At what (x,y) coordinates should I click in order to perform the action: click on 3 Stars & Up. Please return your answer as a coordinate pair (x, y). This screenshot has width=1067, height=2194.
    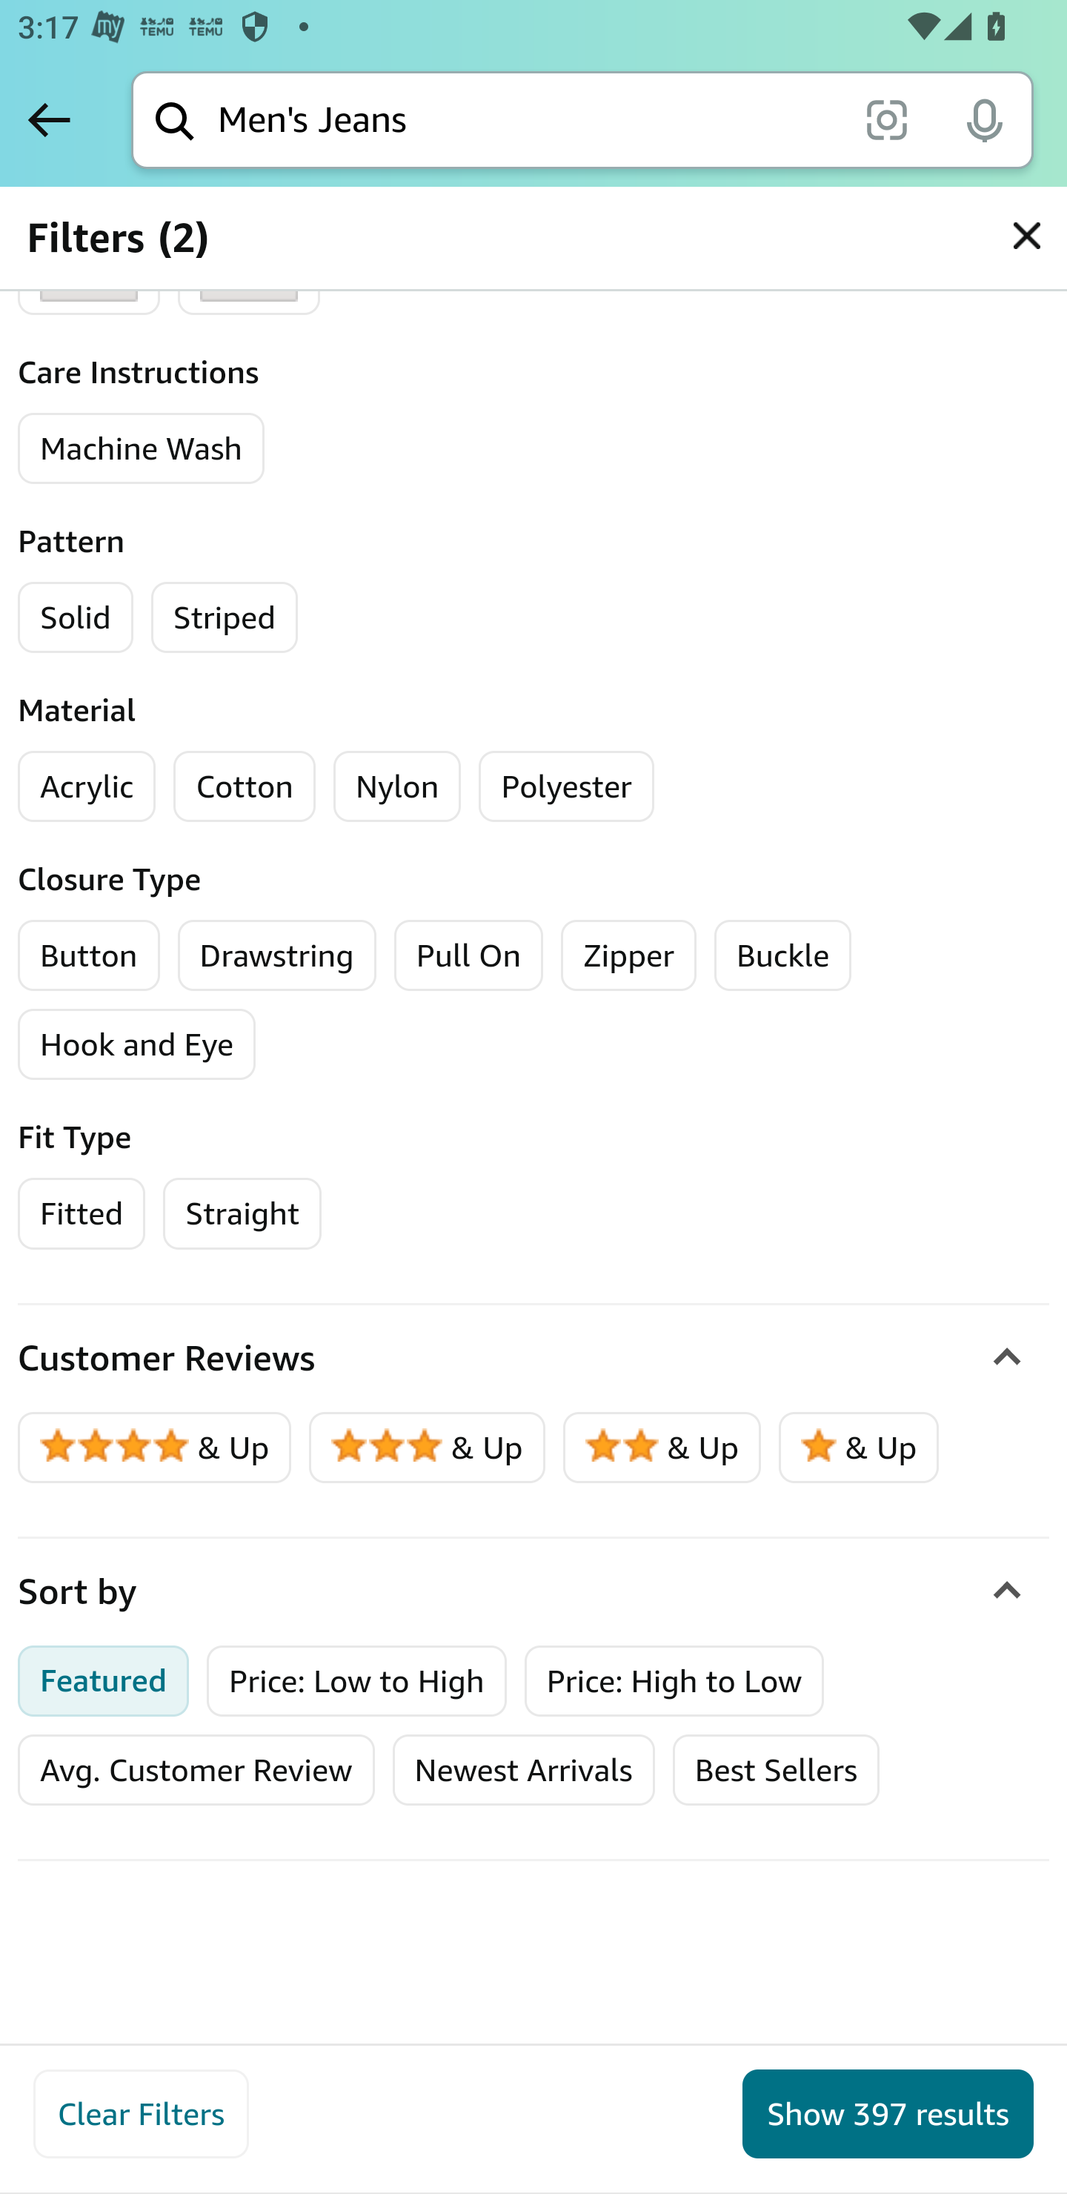
    Looking at the image, I should click on (428, 1447).